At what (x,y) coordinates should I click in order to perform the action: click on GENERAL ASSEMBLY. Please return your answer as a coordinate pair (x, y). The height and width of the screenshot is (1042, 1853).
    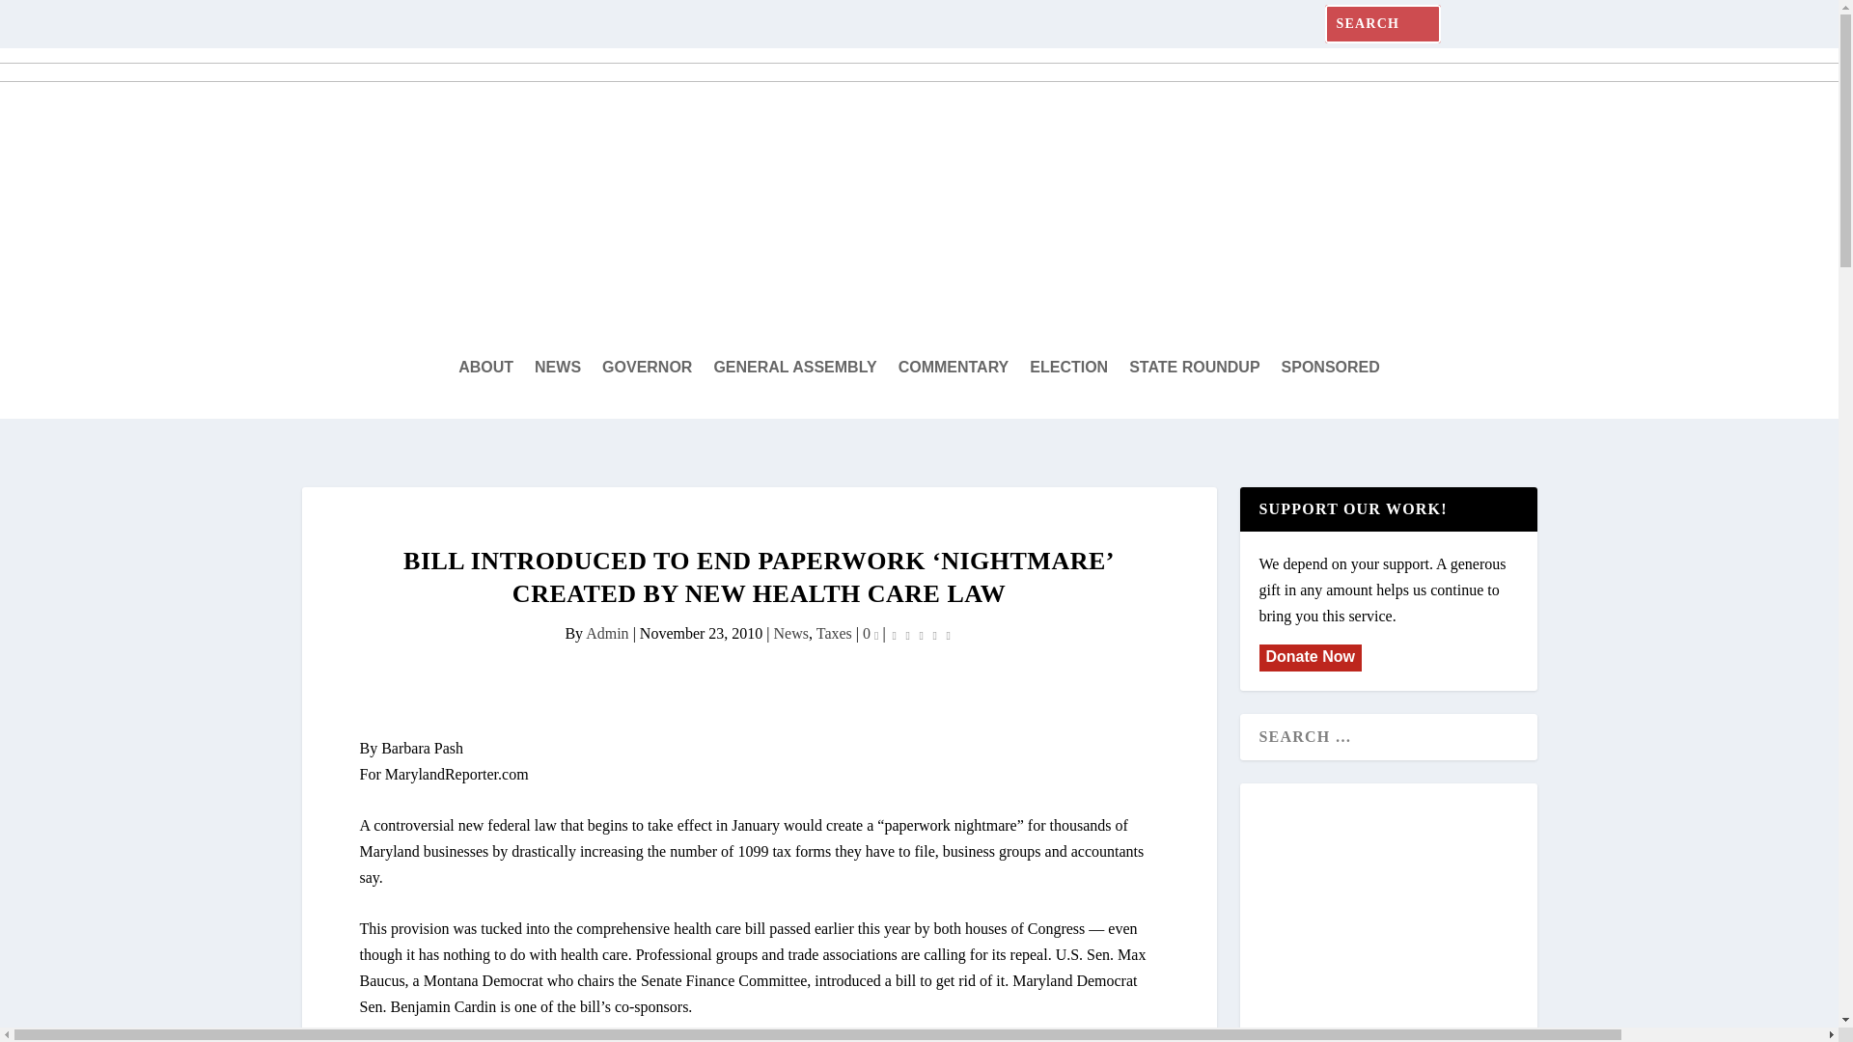
    Looking at the image, I should click on (795, 368).